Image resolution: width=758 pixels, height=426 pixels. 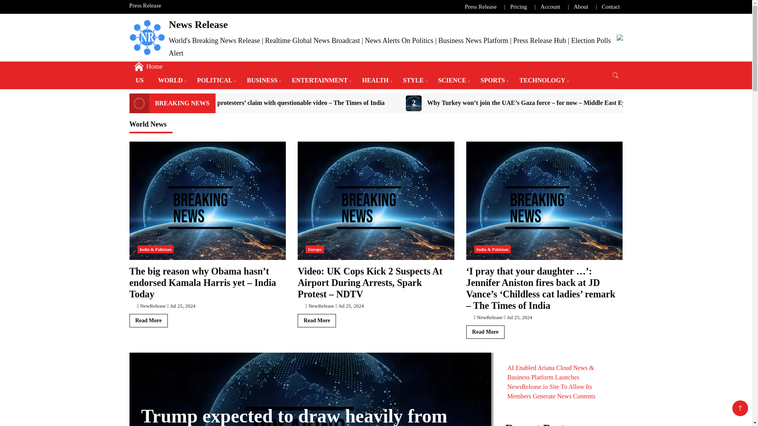 What do you see at coordinates (581, 6) in the screenshot?
I see `About` at bounding box center [581, 6].